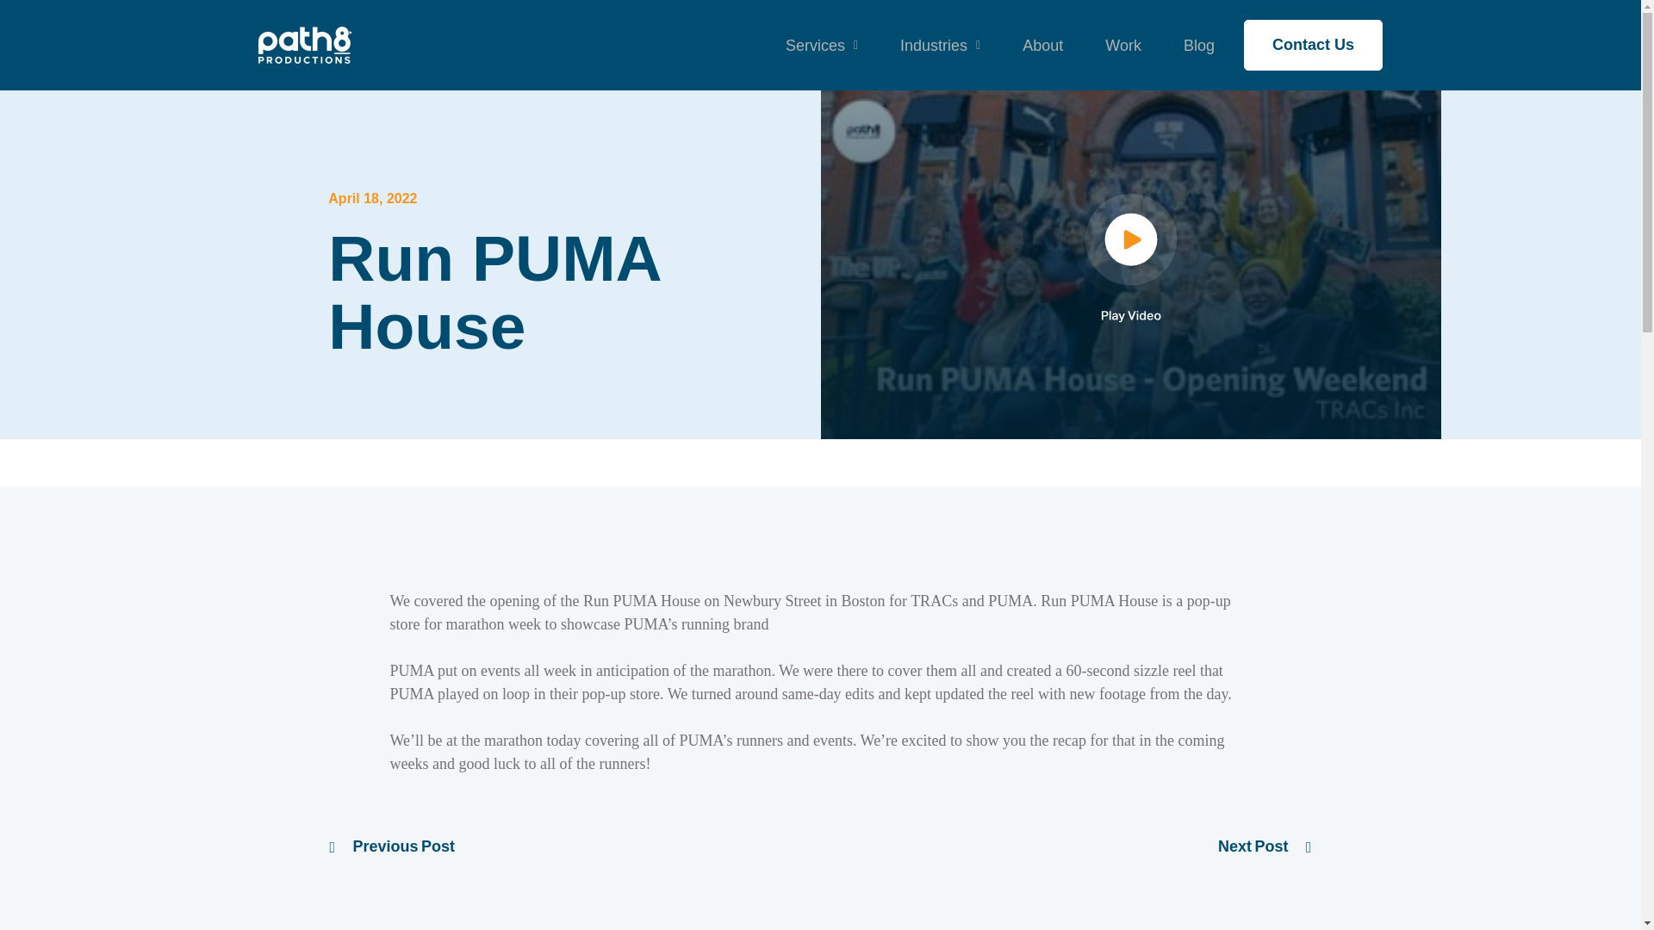  Describe the element at coordinates (1265, 846) in the screenshot. I see `Next` at that location.